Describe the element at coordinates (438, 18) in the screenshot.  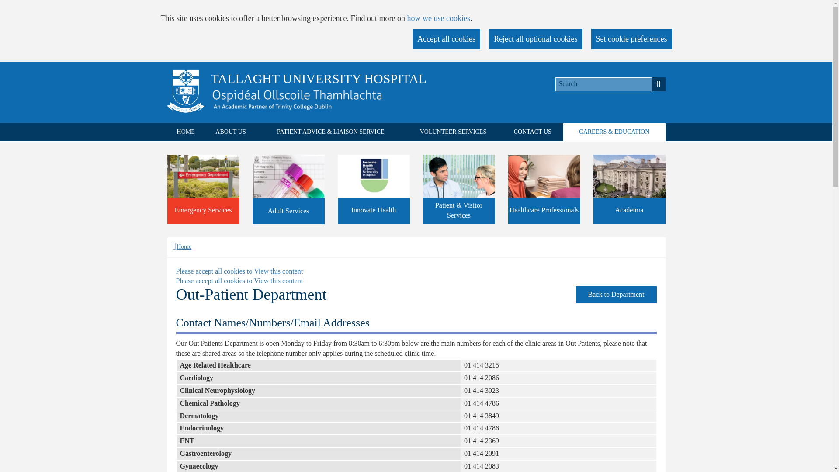
I see `how we use cookies` at that location.